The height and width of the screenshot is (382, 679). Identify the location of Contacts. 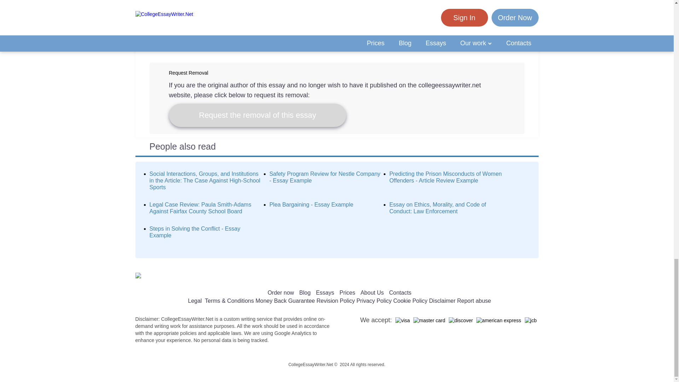
(400, 292).